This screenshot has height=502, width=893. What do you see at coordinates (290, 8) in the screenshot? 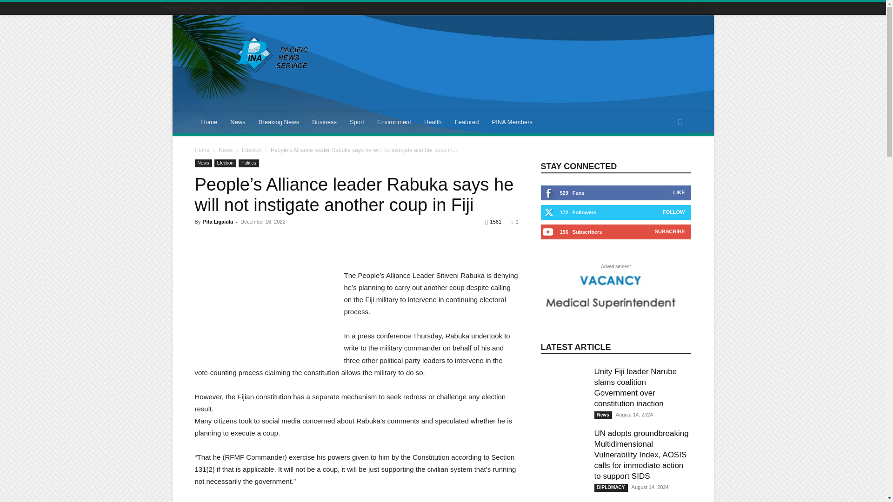
I see `Contact Us` at bounding box center [290, 8].